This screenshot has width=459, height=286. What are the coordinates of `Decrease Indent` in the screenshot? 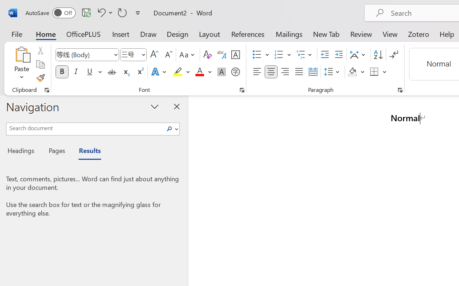 It's located at (325, 55).